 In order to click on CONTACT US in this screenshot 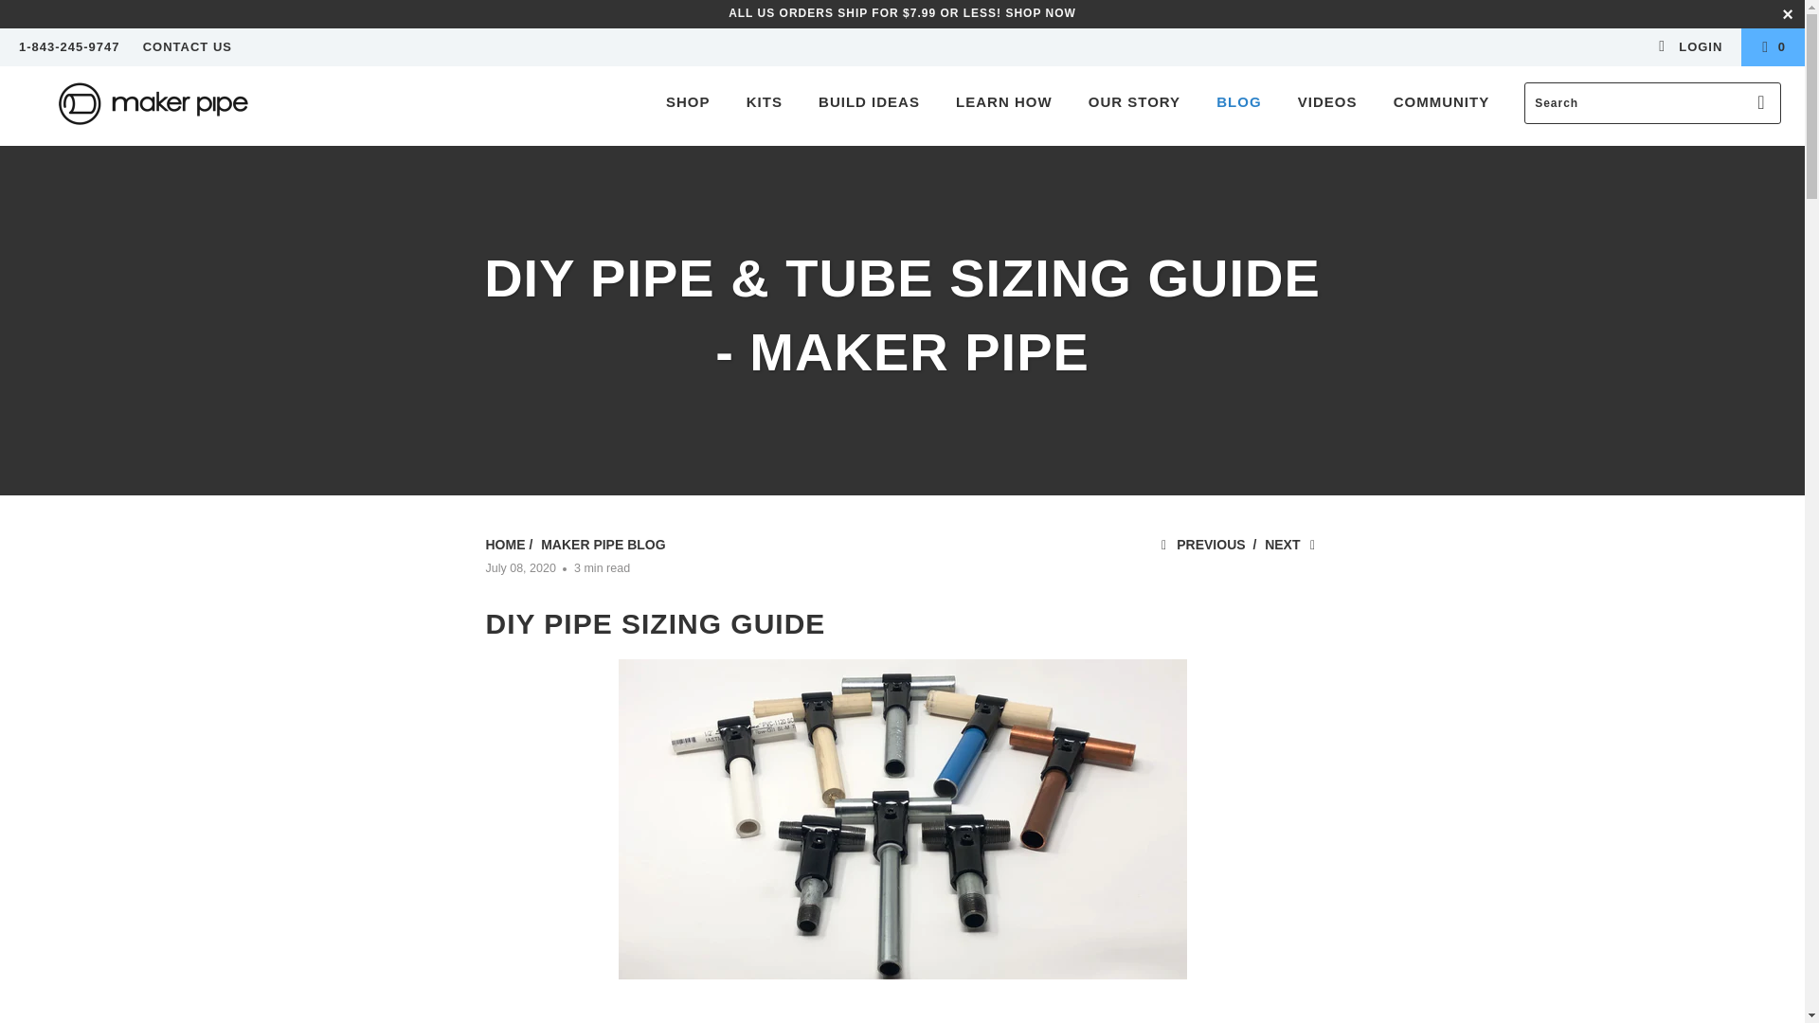, I will do `click(188, 47)`.